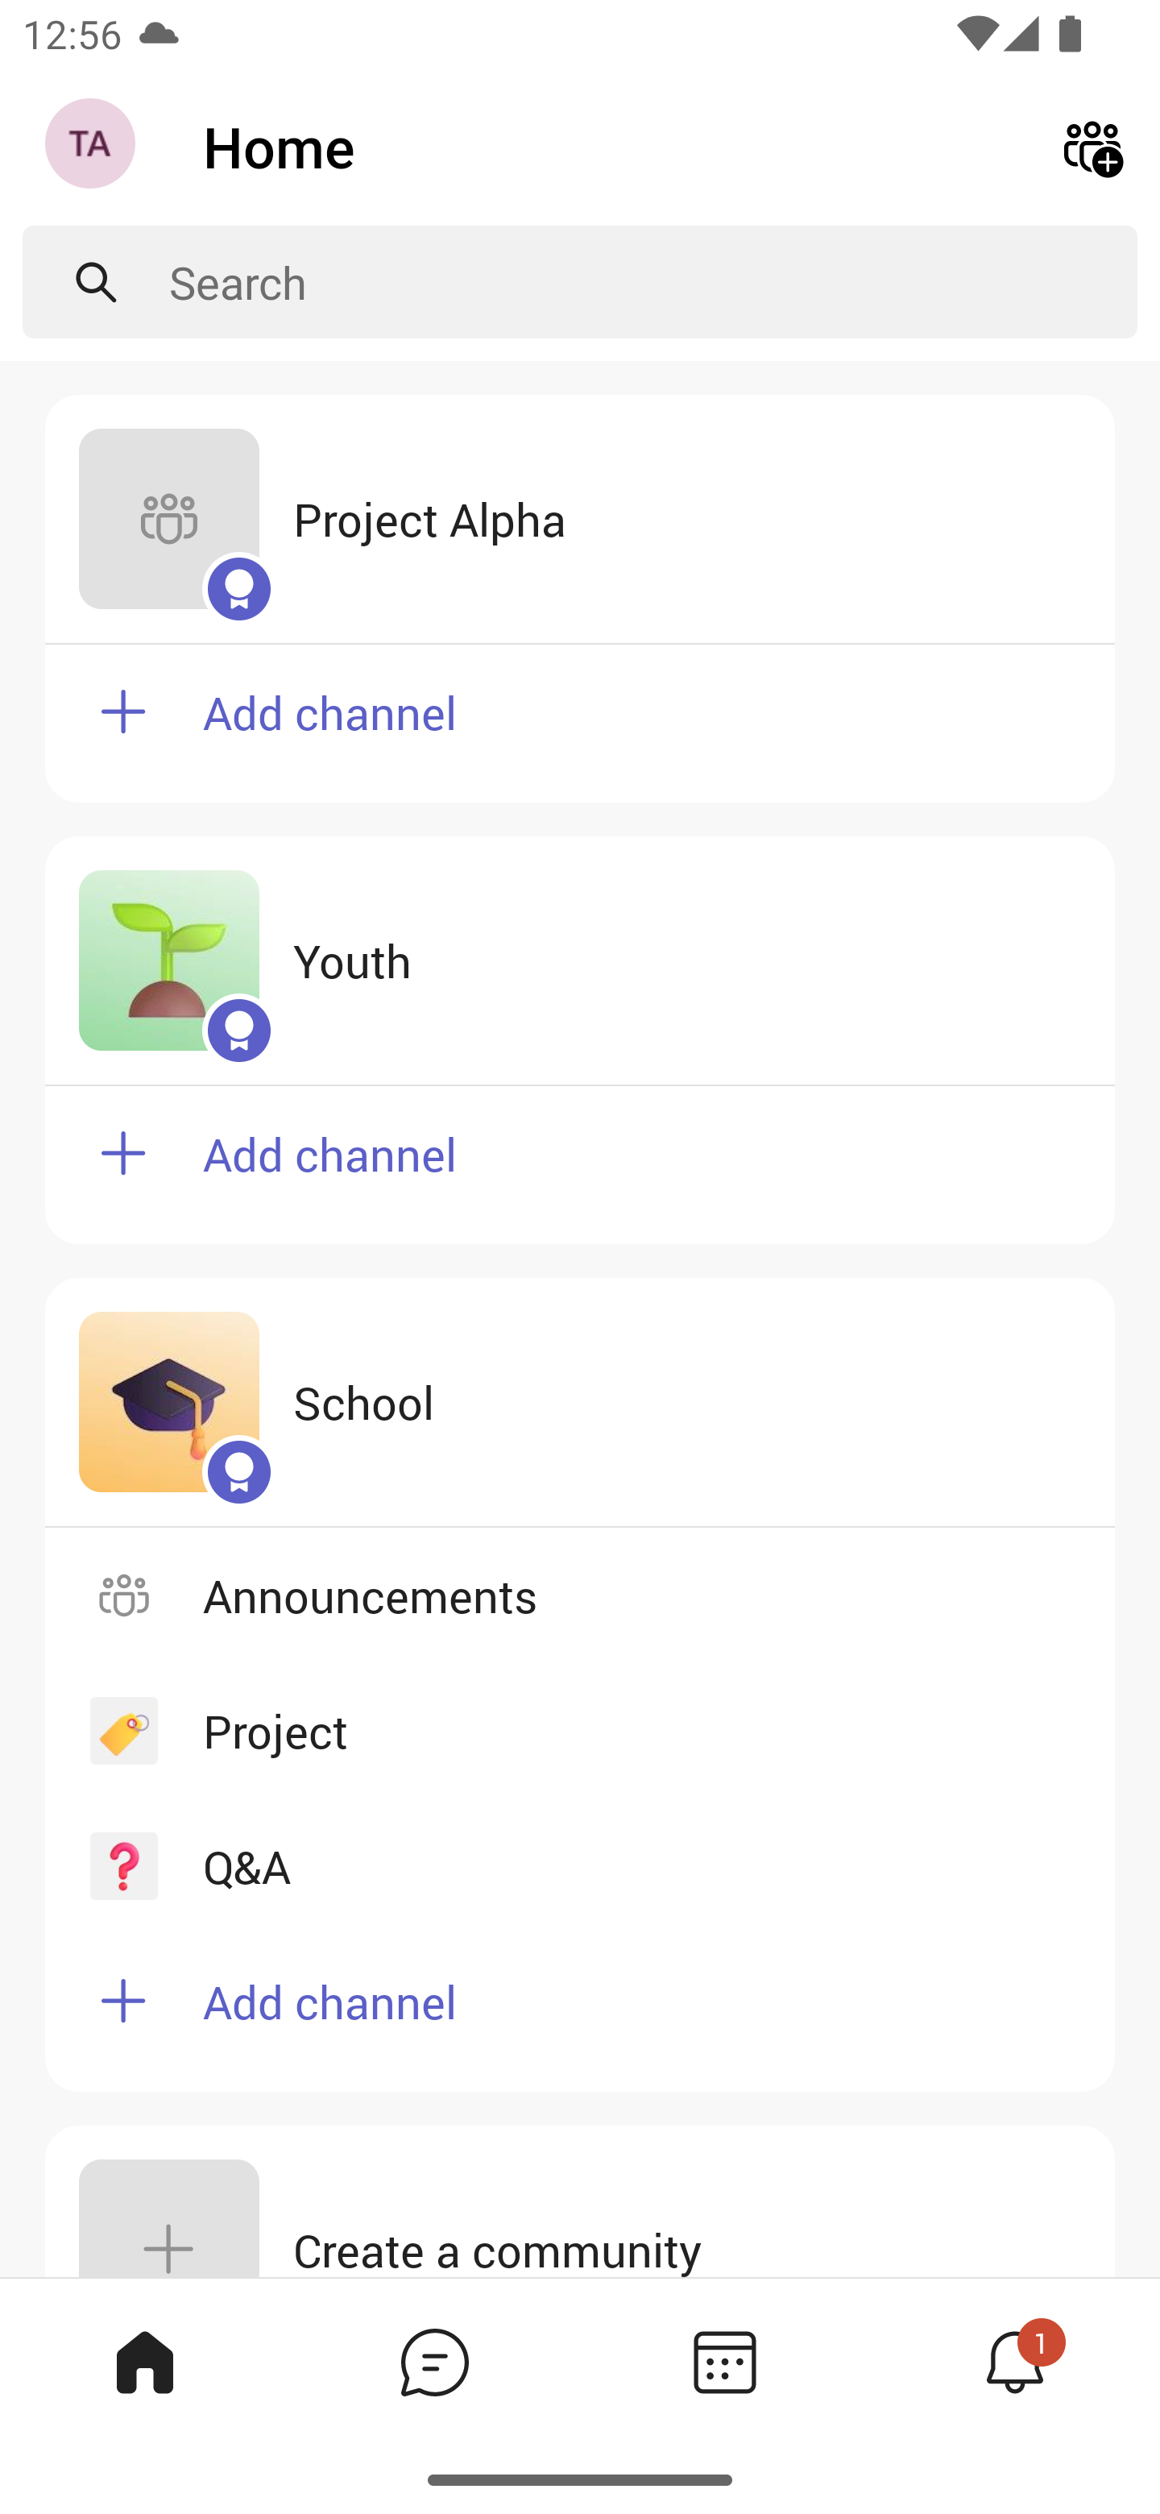 This screenshot has height=2514, width=1160. What do you see at coordinates (725, 2361) in the screenshot?
I see `Calendar tab,3 of 4, not selected` at bounding box center [725, 2361].